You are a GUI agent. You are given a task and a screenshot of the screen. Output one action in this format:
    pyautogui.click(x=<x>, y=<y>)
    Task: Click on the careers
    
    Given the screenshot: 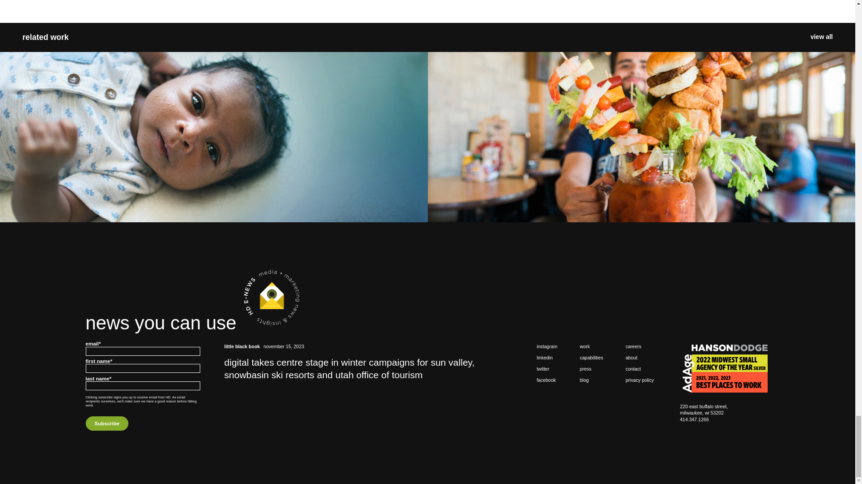 What is the action you would take?
    pyautogui.click(x=639, y=346)
    